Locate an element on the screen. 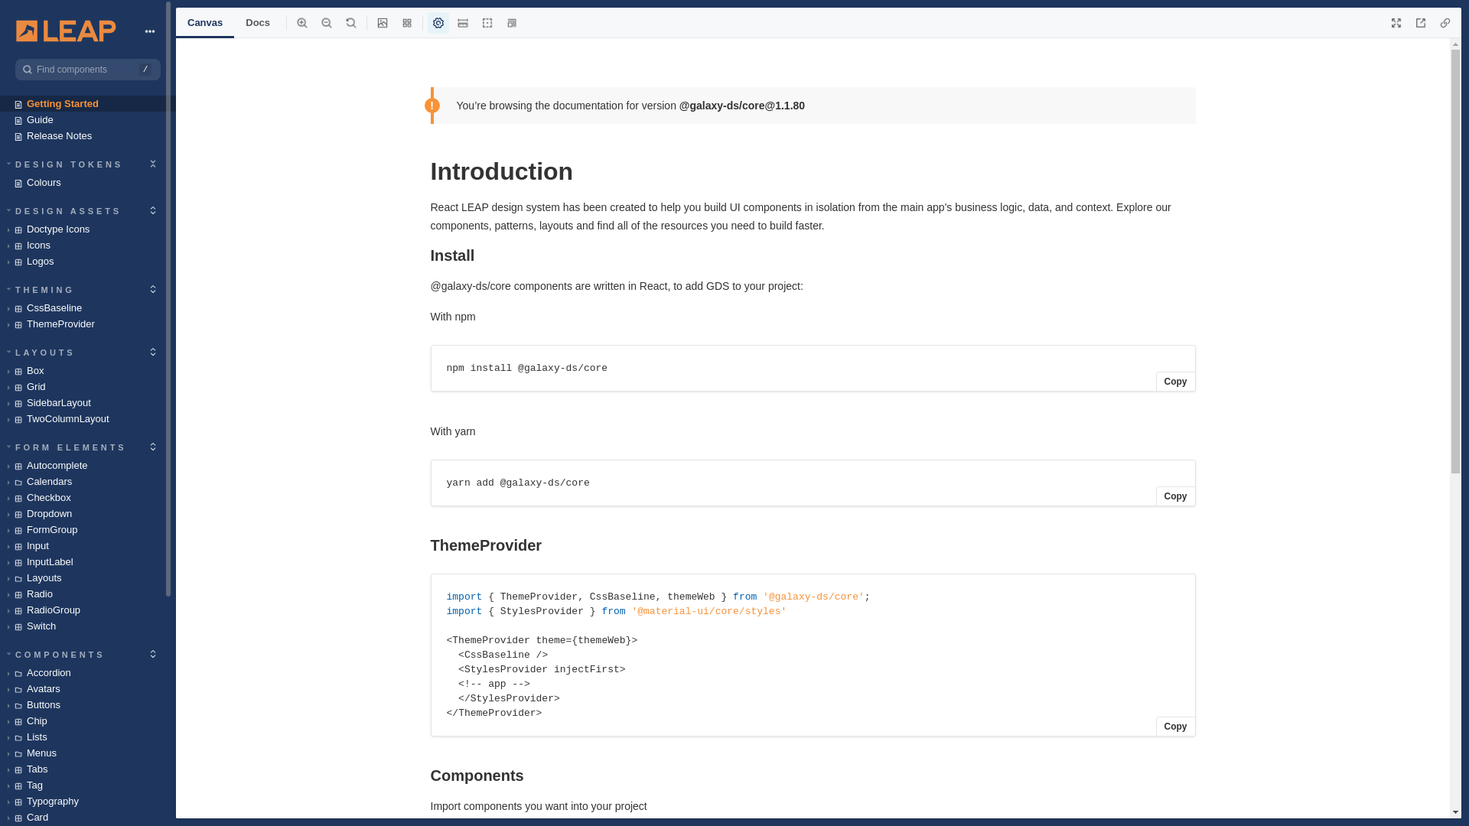  RadioGroup is located at coordinates (88, 610).